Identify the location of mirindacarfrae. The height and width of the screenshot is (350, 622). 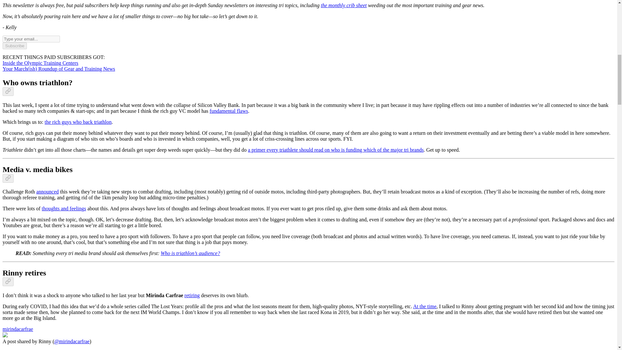
(17, 329).